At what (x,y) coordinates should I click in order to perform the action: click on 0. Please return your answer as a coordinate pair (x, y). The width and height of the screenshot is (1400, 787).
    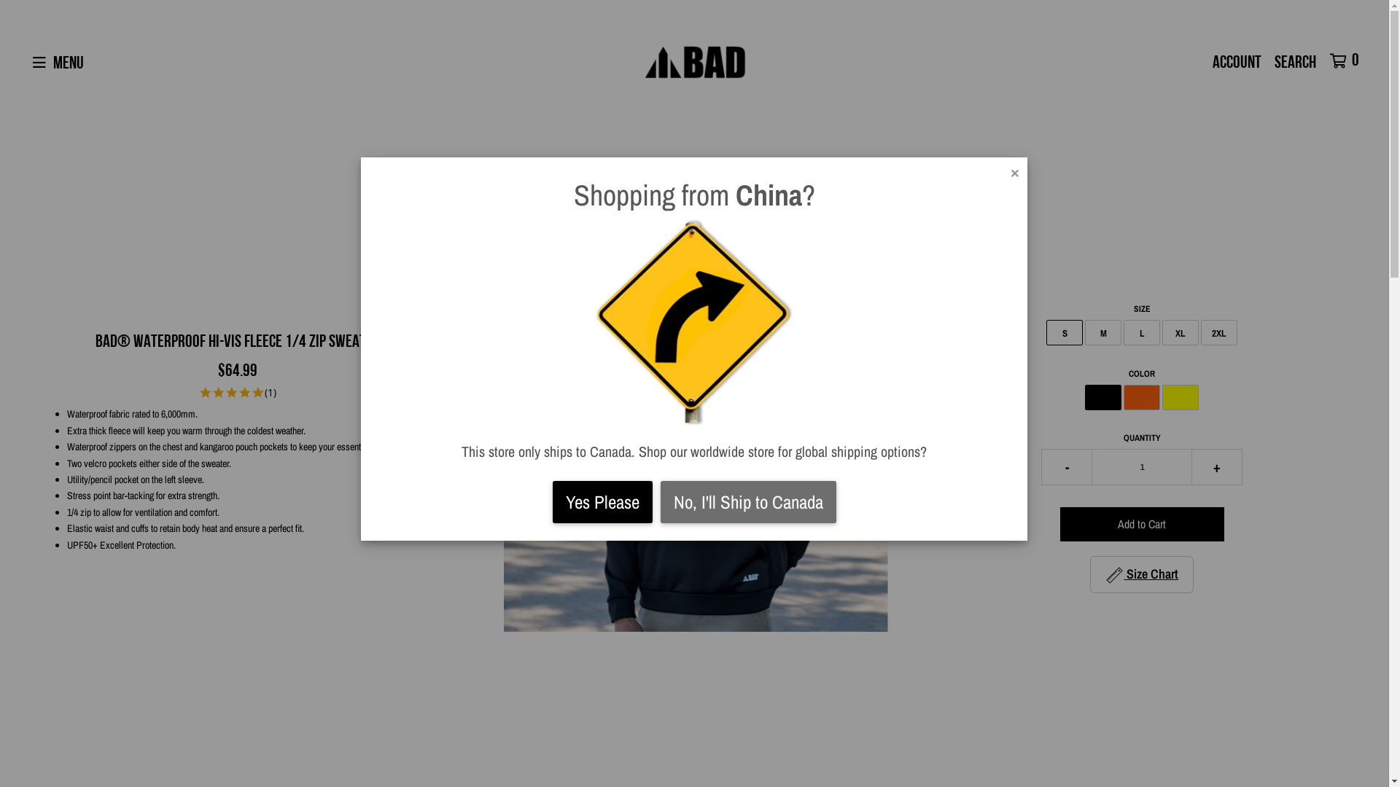
    Looking at the image, I should click on (1348, 61).